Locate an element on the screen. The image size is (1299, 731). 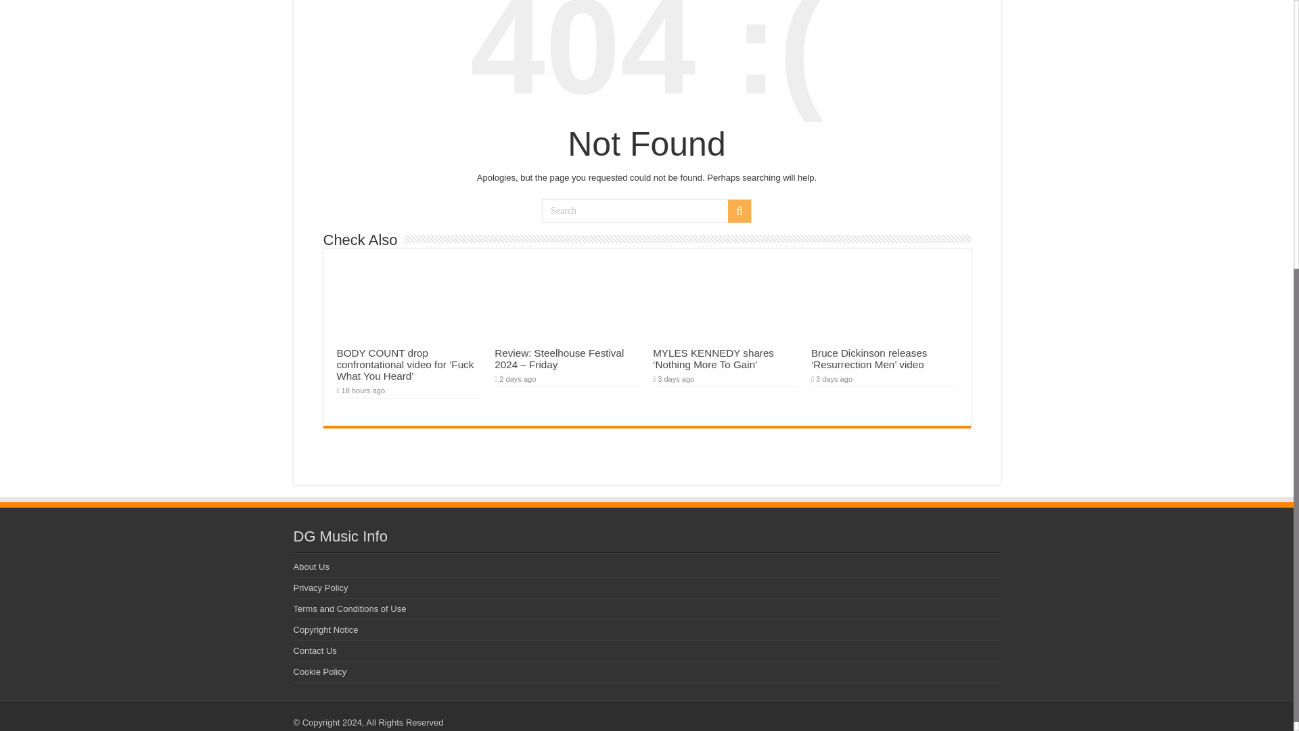
Privacy Policy is located at coordinates (321, 588).